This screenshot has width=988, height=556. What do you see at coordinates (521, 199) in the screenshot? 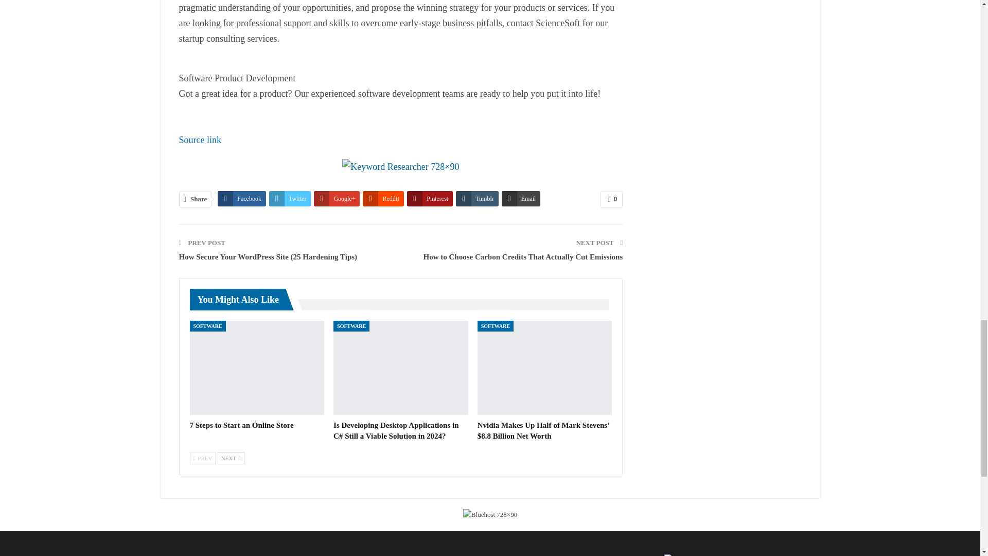
I see `Email` at bounding box center [521, 199].